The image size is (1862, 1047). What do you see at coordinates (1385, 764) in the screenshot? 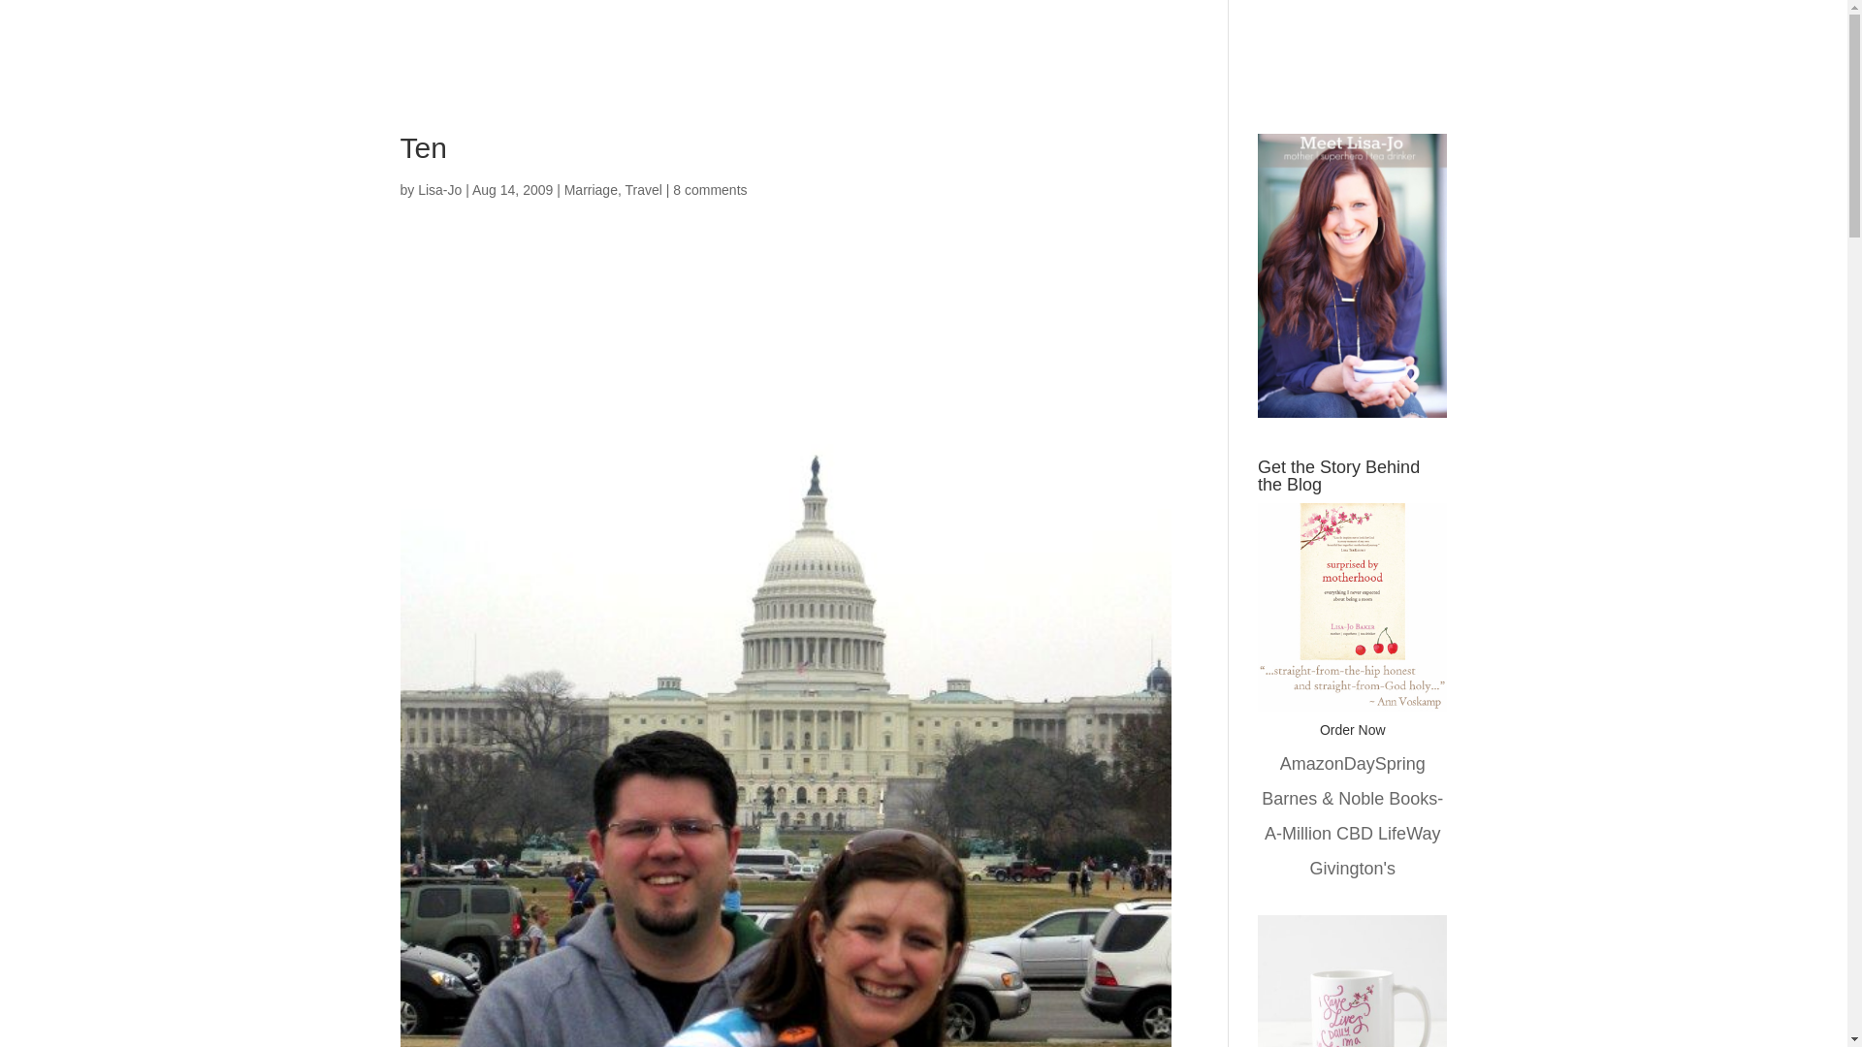
I see `DaySpring` at bounding box center [1385, 764].